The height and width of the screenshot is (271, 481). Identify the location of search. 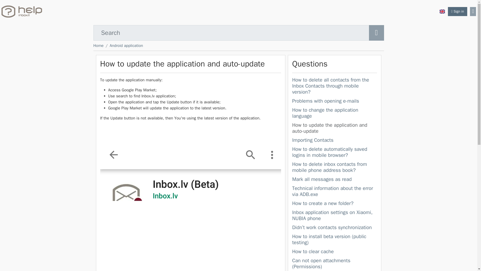
(376, 33).